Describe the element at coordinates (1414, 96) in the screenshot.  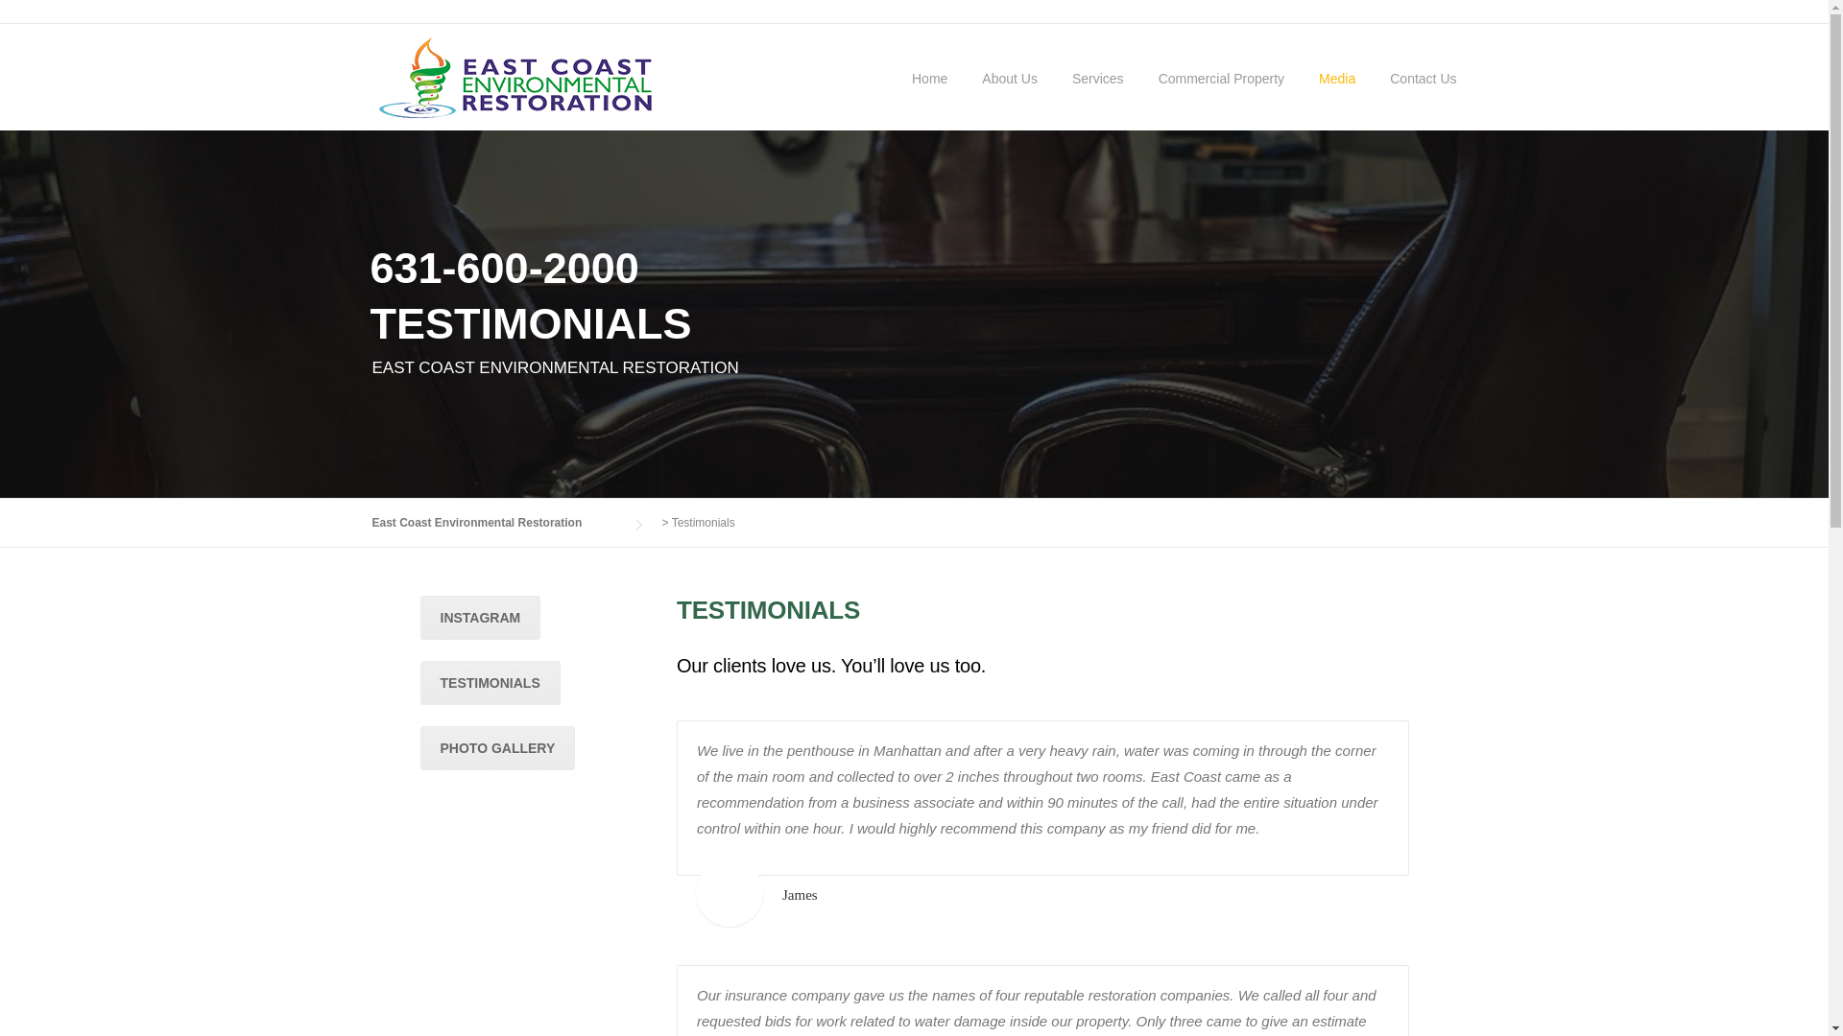
I see `Contact Us` at that location.